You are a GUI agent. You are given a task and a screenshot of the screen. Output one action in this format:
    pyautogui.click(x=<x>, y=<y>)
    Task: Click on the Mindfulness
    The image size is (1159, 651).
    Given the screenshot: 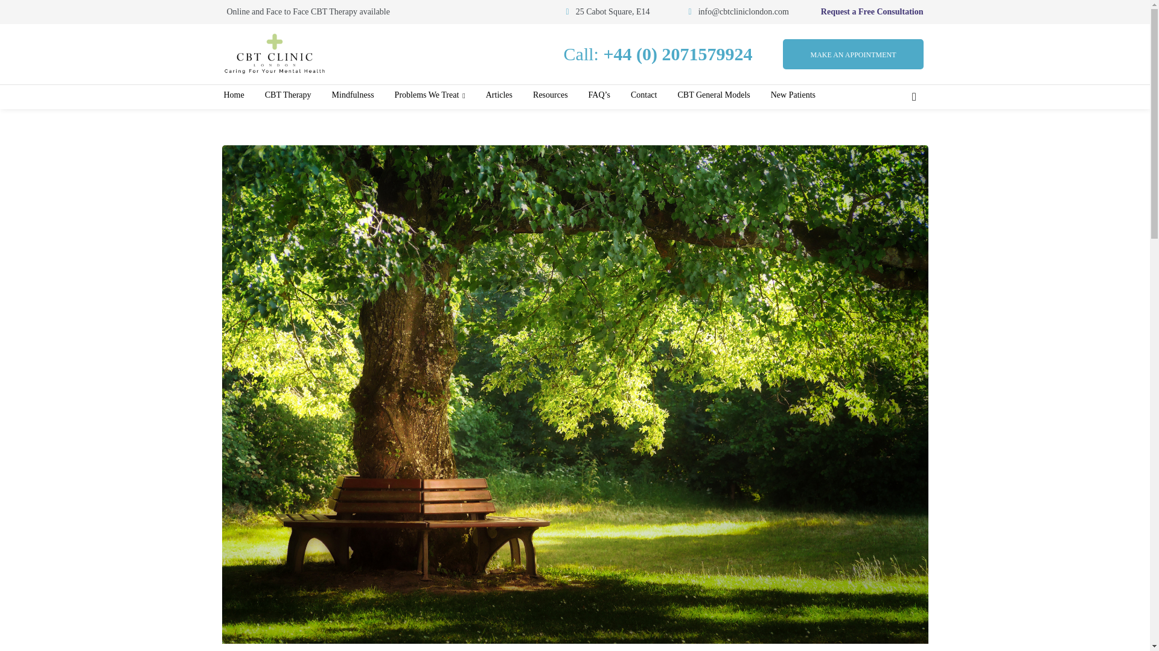 What is the action you would take?
    pyautogui.click(x=353, y=95)
    